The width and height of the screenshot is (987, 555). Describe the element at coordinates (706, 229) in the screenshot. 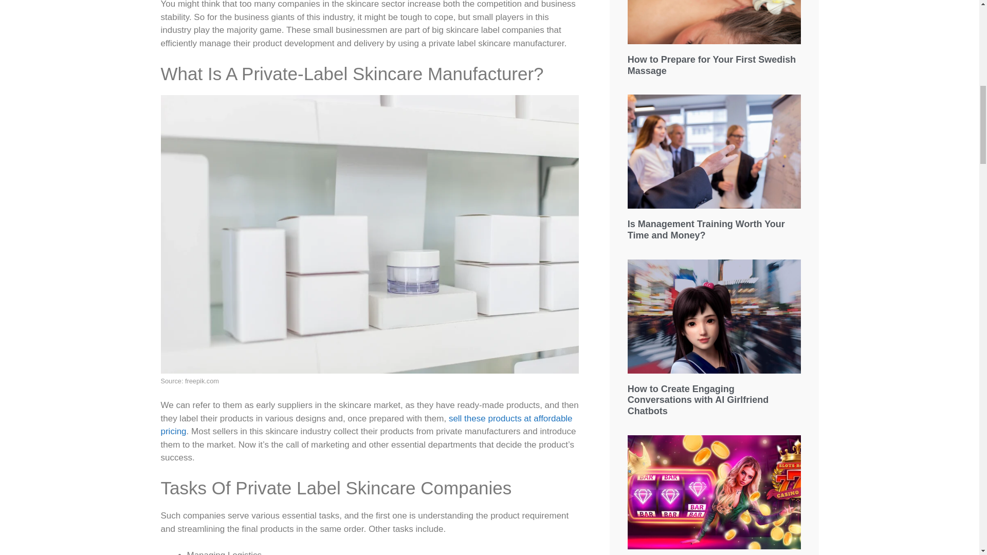

I see `Is Management Training Worth Your Time and Money?` at that location.